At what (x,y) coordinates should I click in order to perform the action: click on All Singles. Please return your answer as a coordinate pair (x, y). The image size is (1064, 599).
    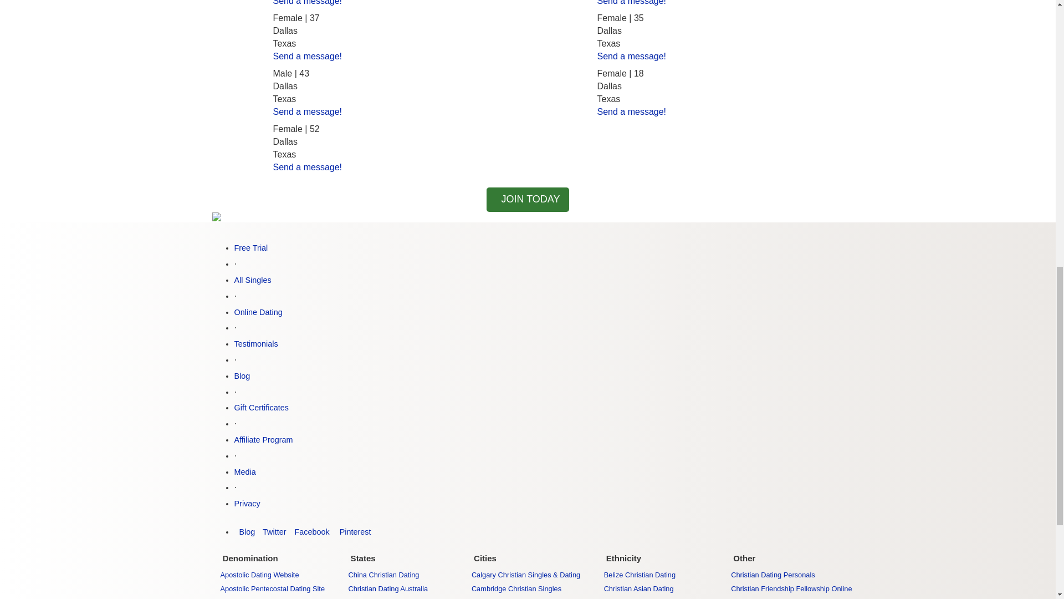
    Looking at the image, I should click on (253, 280).